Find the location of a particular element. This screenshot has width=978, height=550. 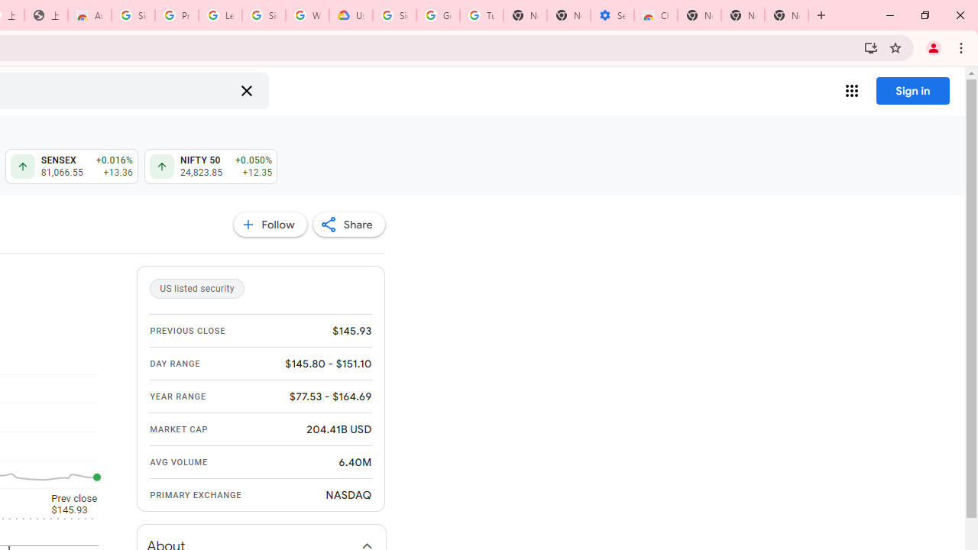

Google Account Help is located at coordinates (438, 15).